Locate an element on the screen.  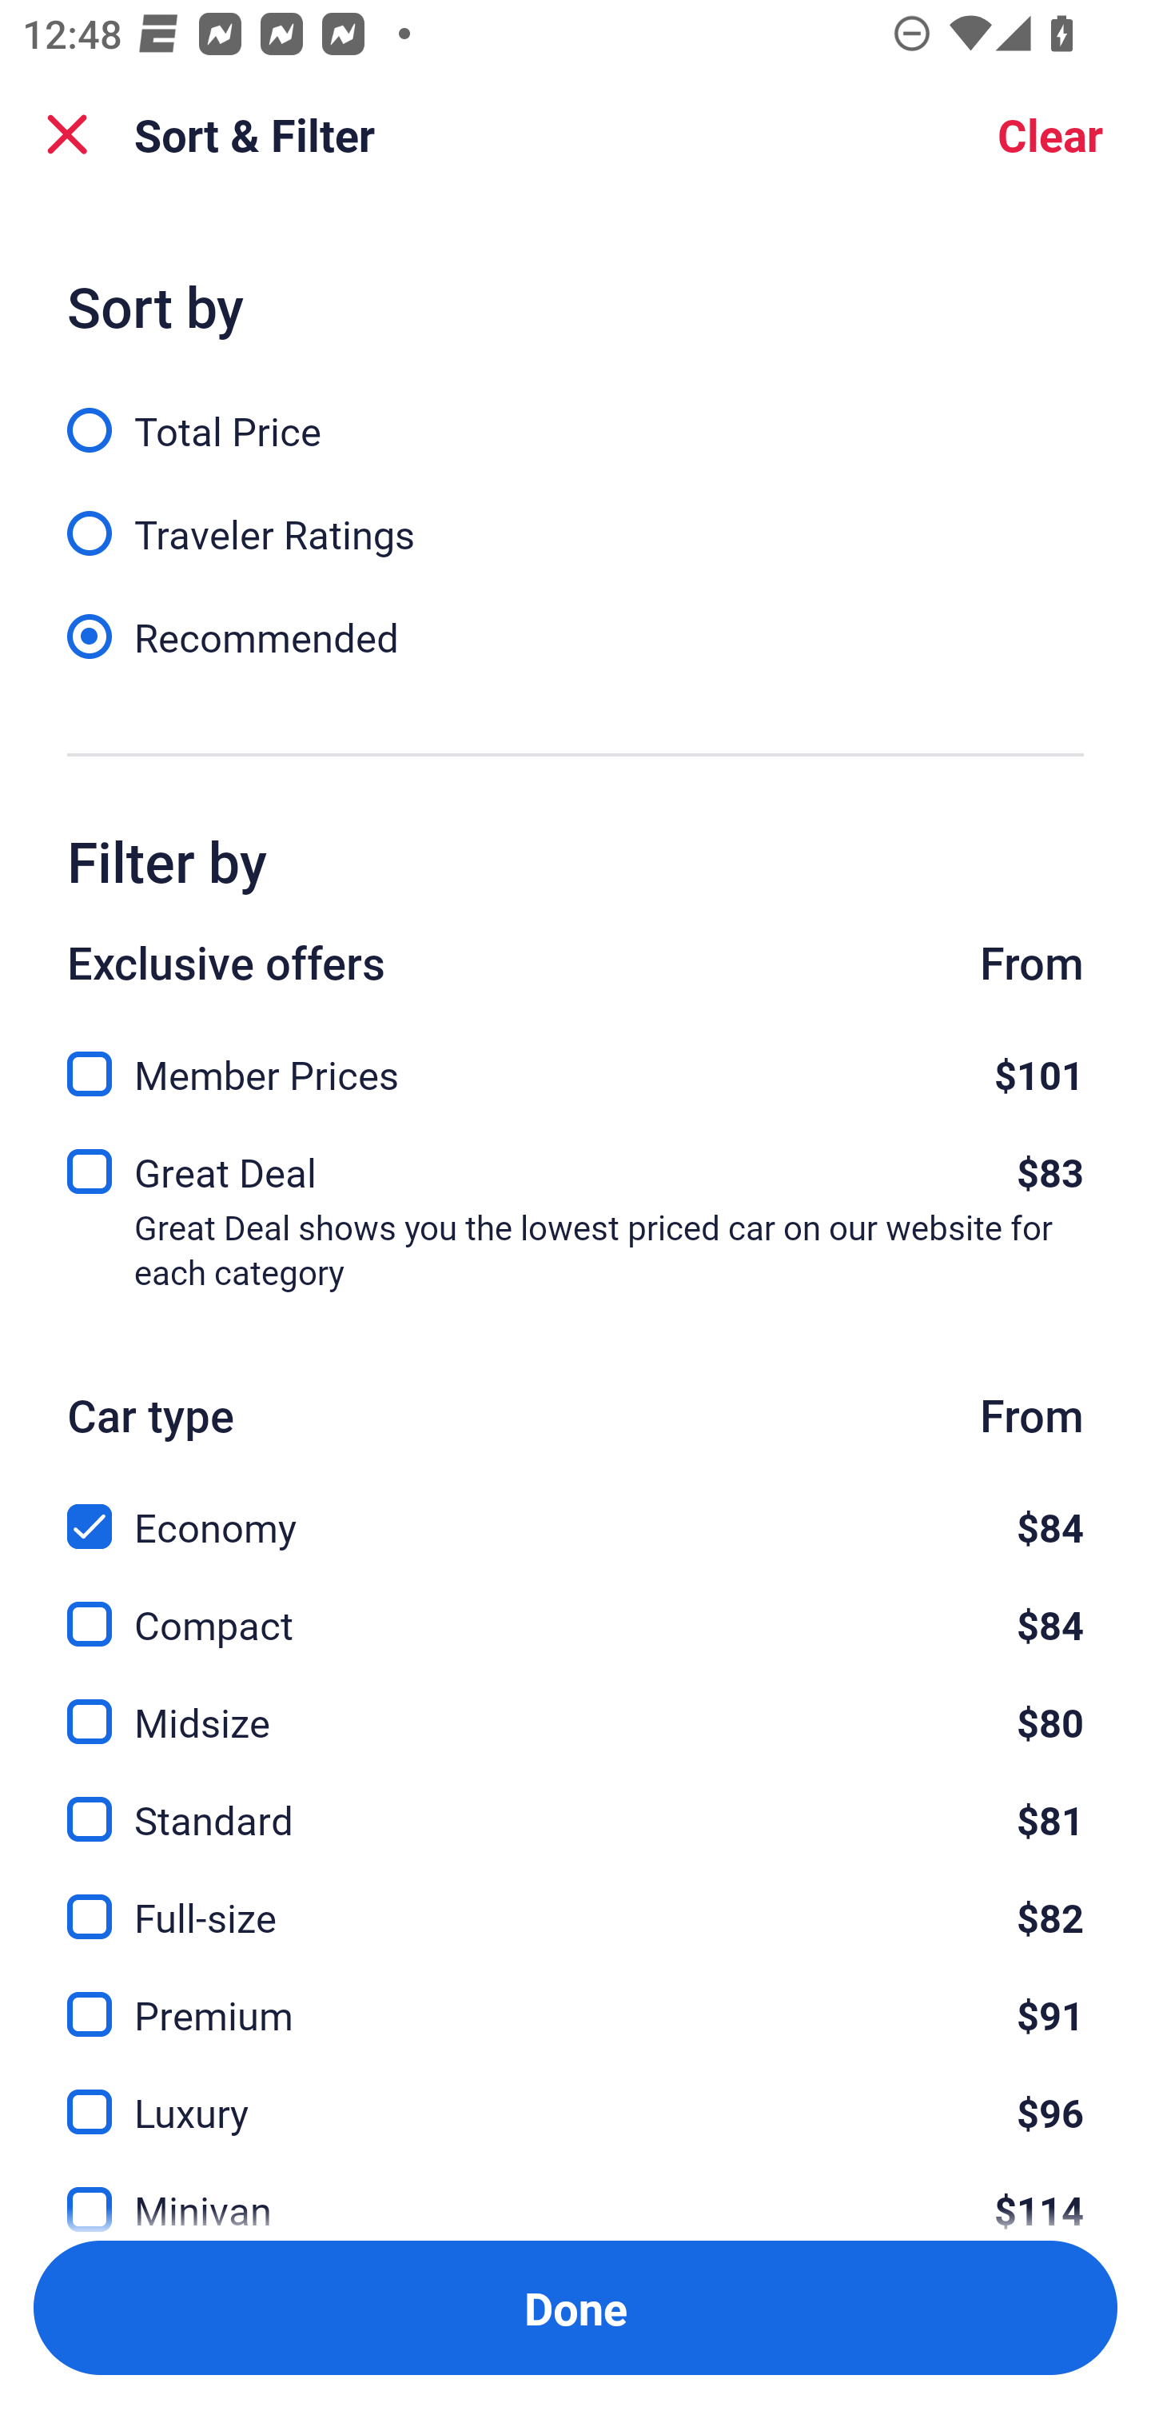
Luxury, $96 Luxury $96 is located at coordinates (575, 2094).